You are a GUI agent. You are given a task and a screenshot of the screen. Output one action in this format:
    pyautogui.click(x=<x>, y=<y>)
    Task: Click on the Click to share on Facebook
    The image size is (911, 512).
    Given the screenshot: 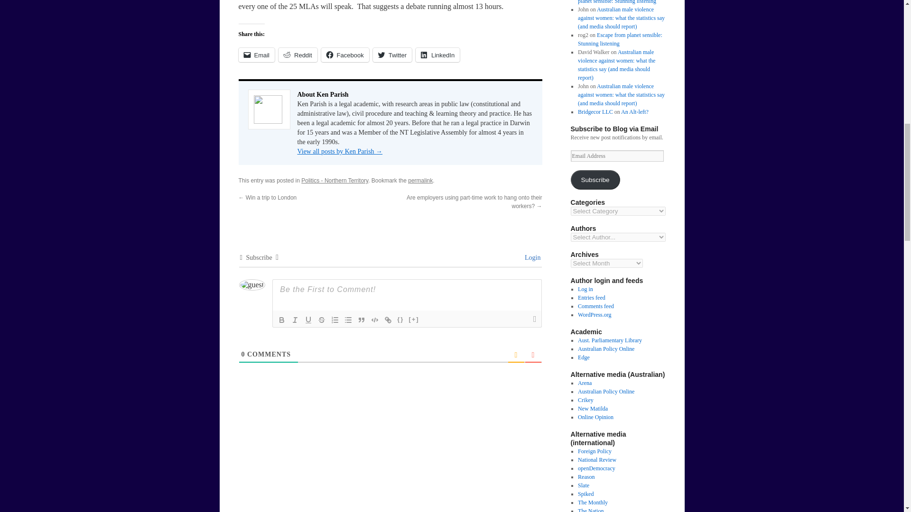 What is the action you would take?
    pyautogui.click(x=345, y=55)
    